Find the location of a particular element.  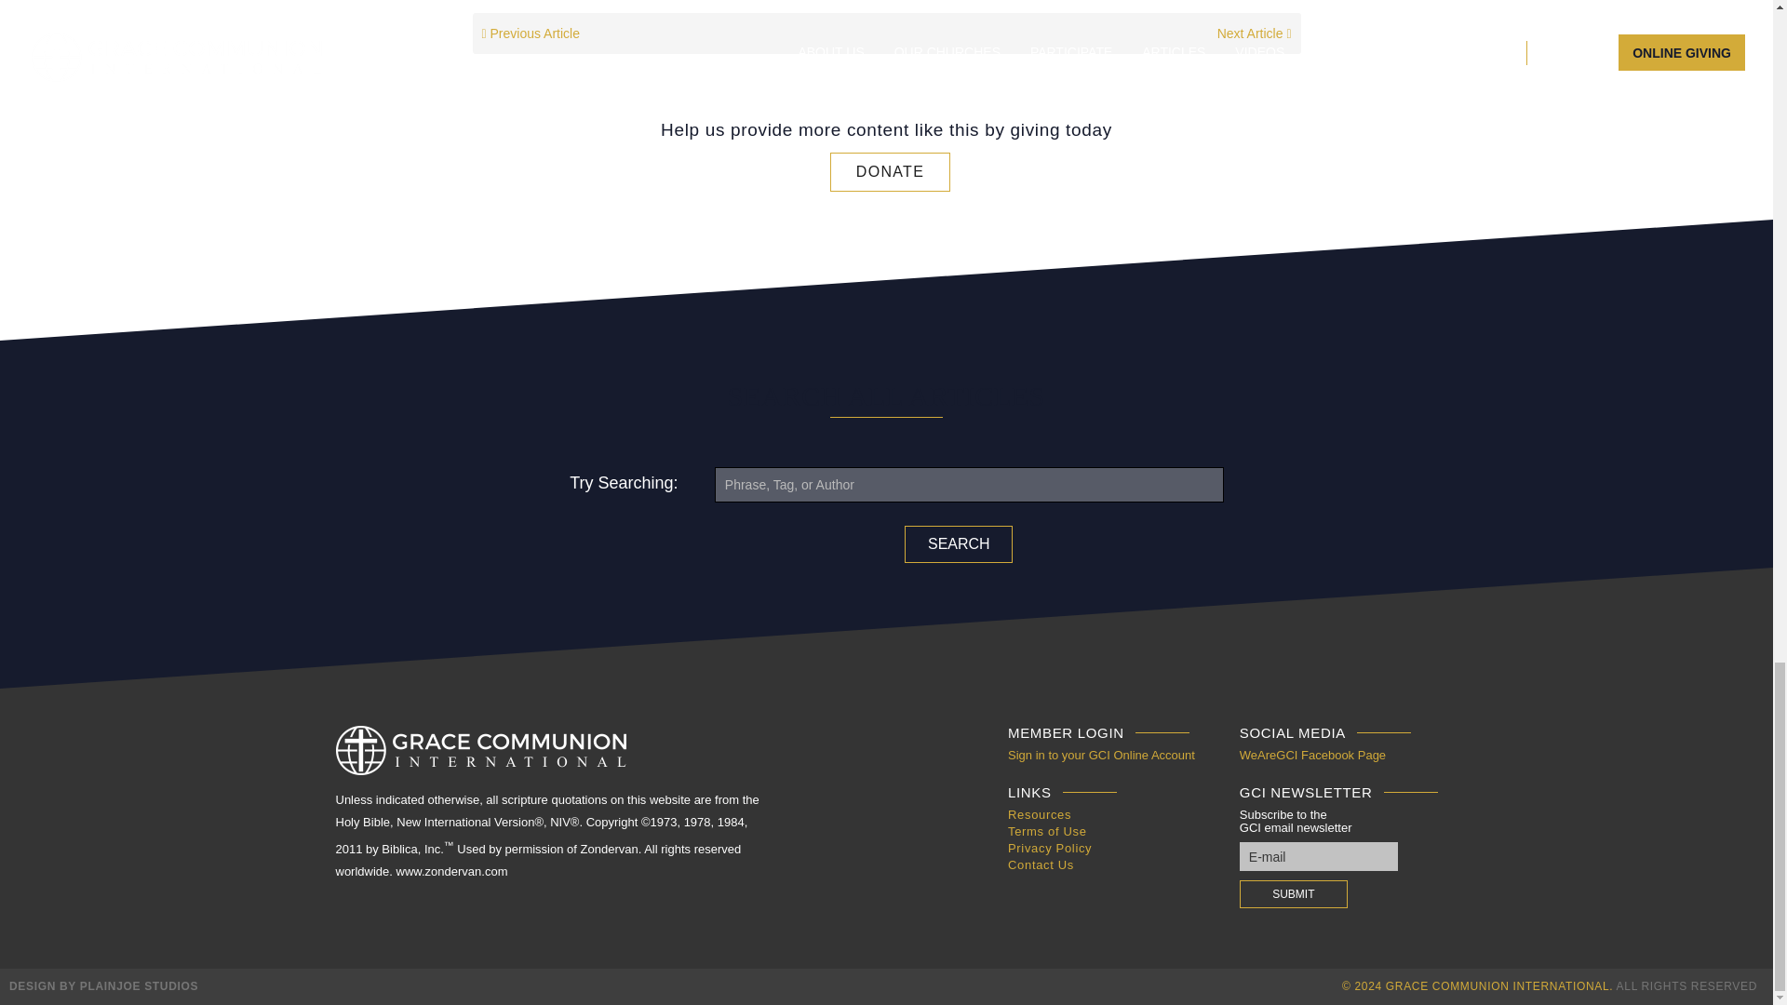

Search is located at coordinates (959, 543).